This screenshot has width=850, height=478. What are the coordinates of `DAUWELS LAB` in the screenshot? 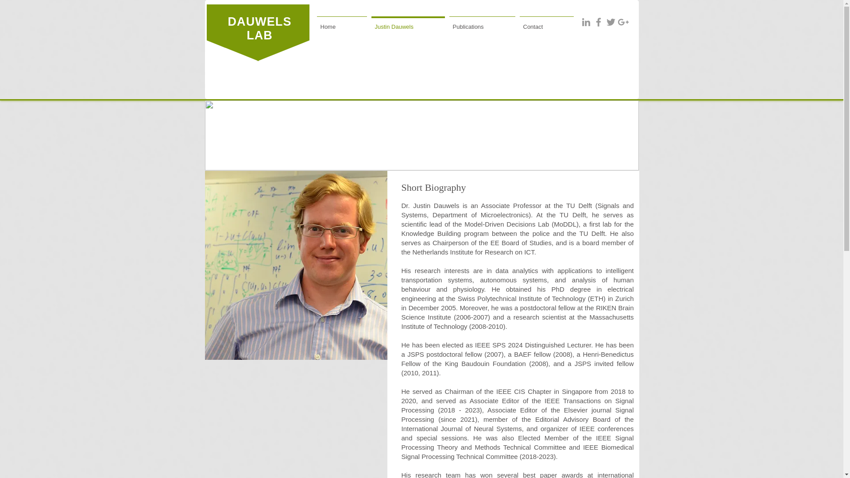 It's located at (259, 28).